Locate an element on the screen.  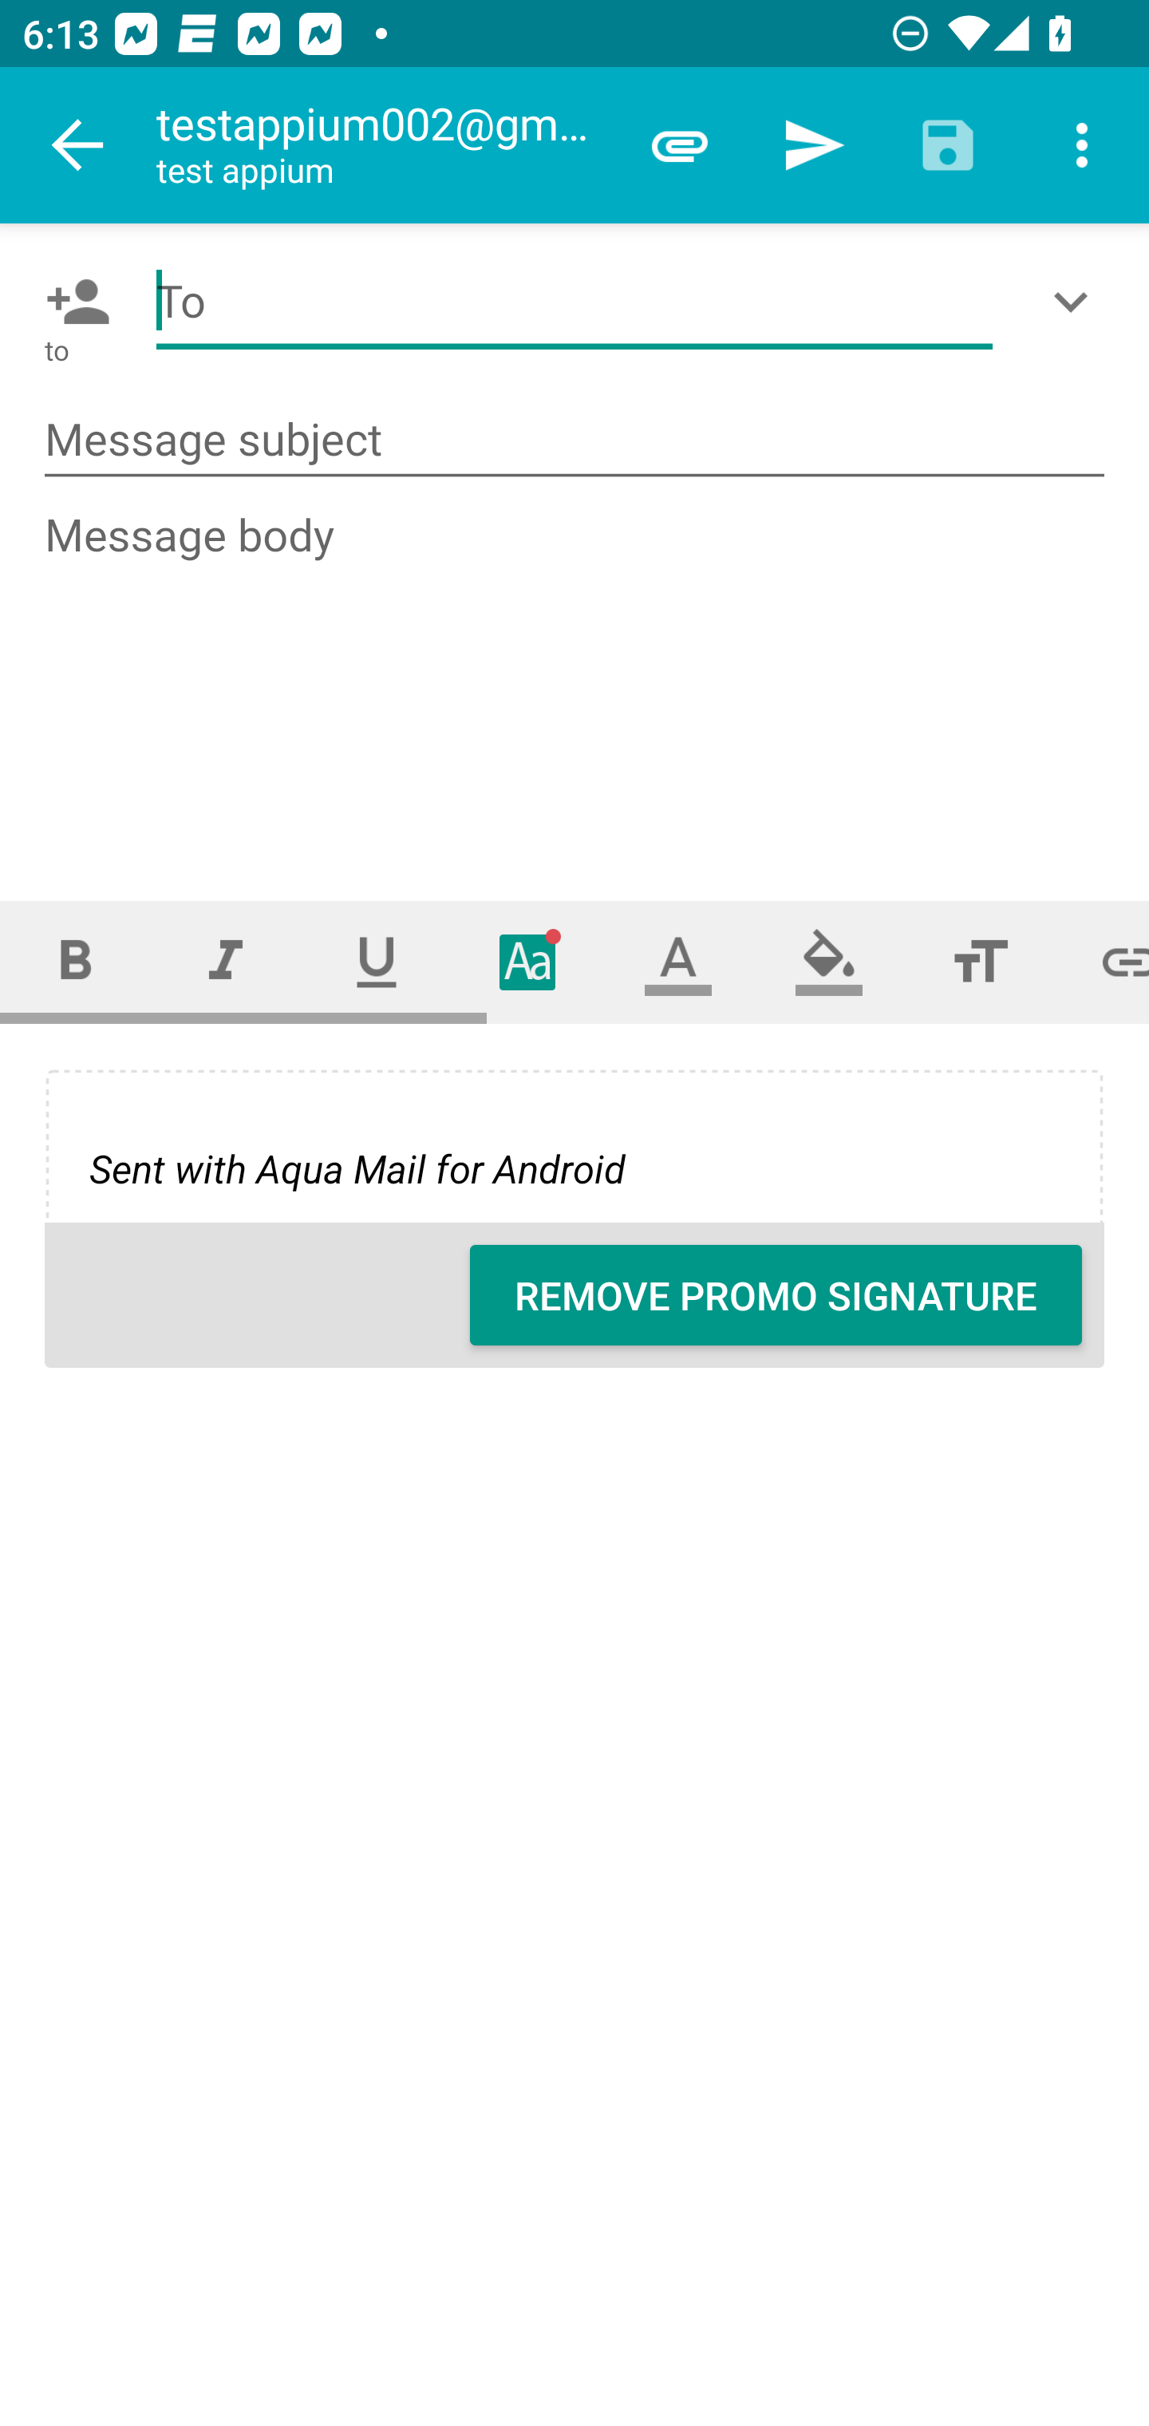
Font size is located at coordinates (980, 961).